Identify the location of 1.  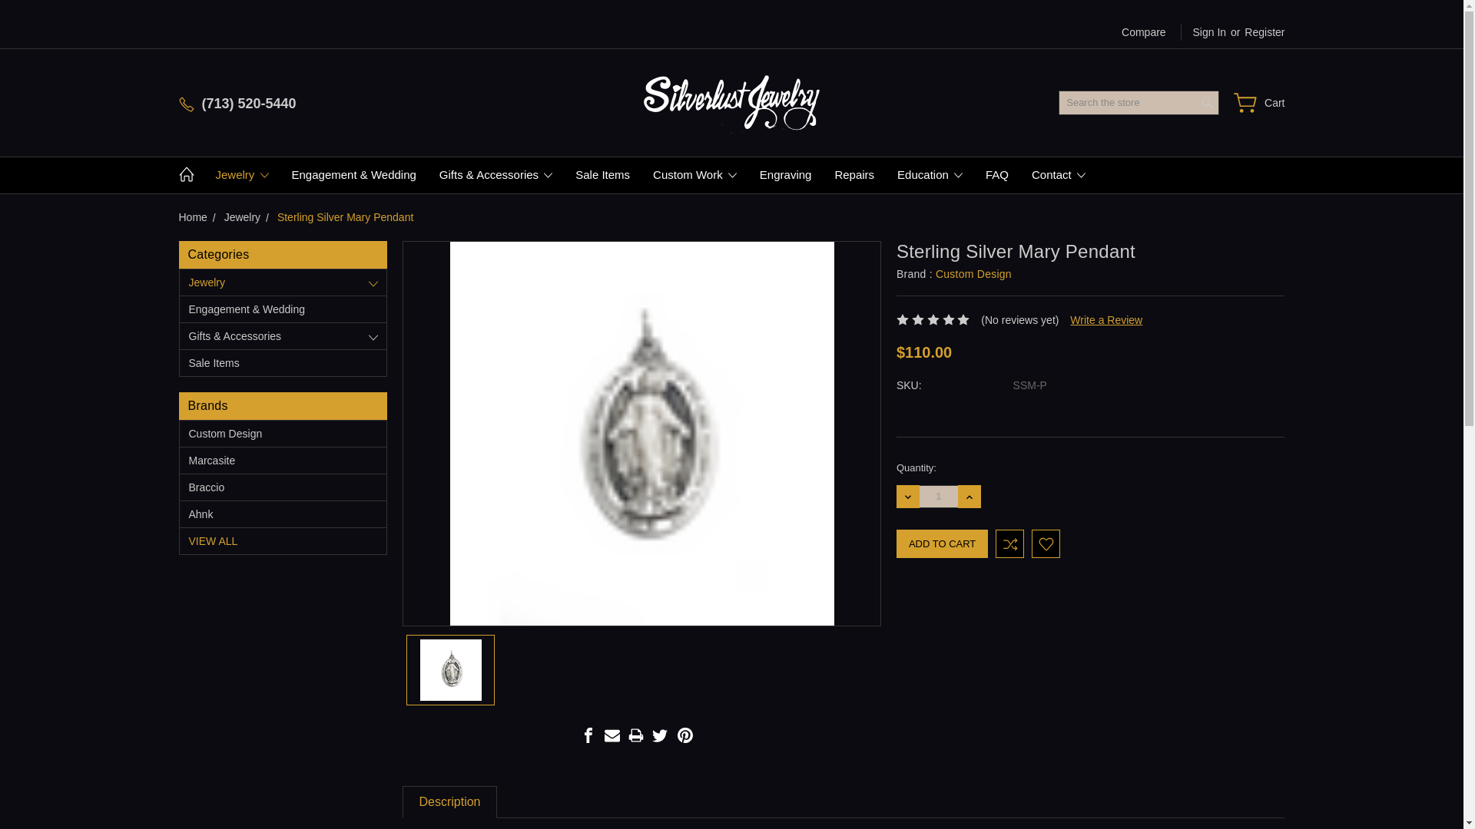
(938, 496).